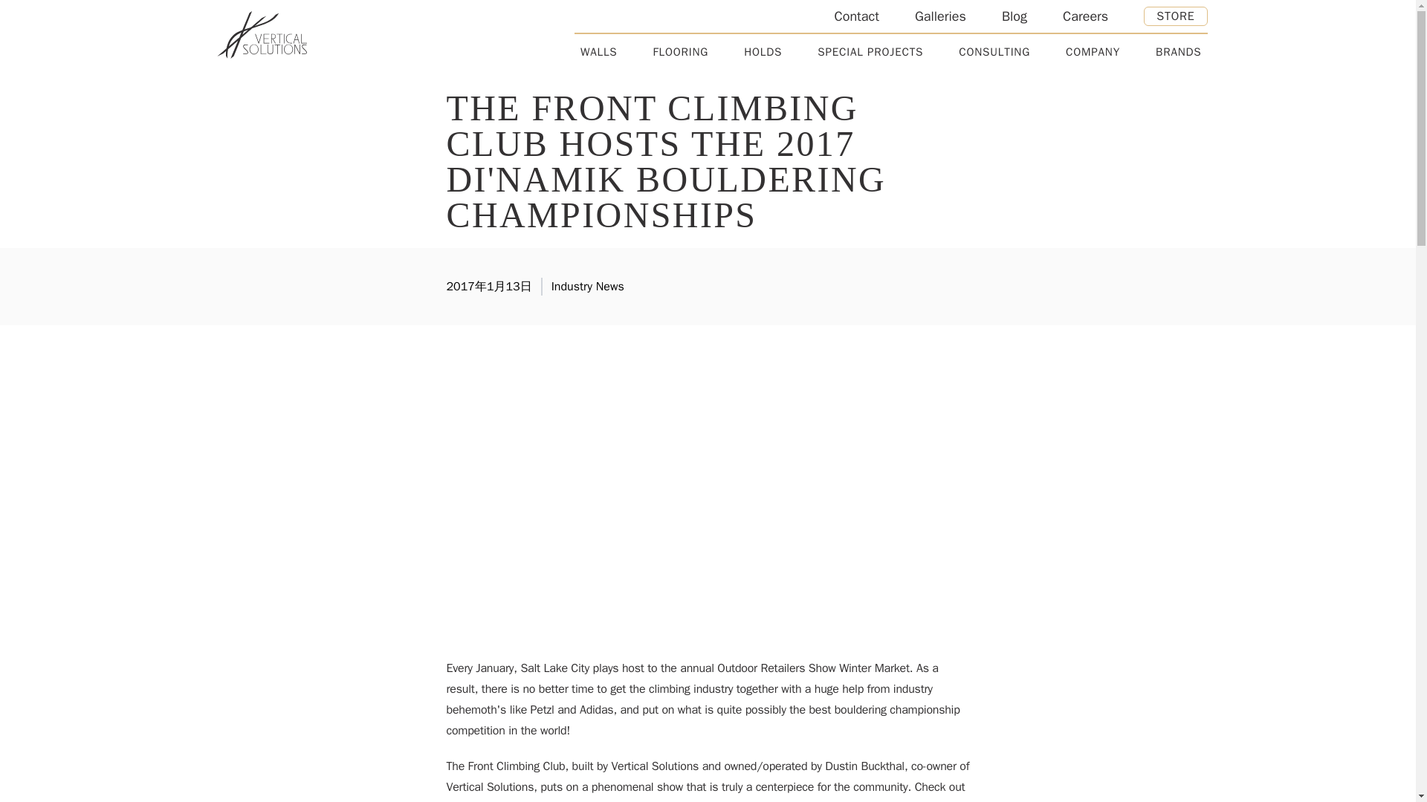  Describe the element at coordinates (856, 16) in the screenshot. I see `Contact` at that location.